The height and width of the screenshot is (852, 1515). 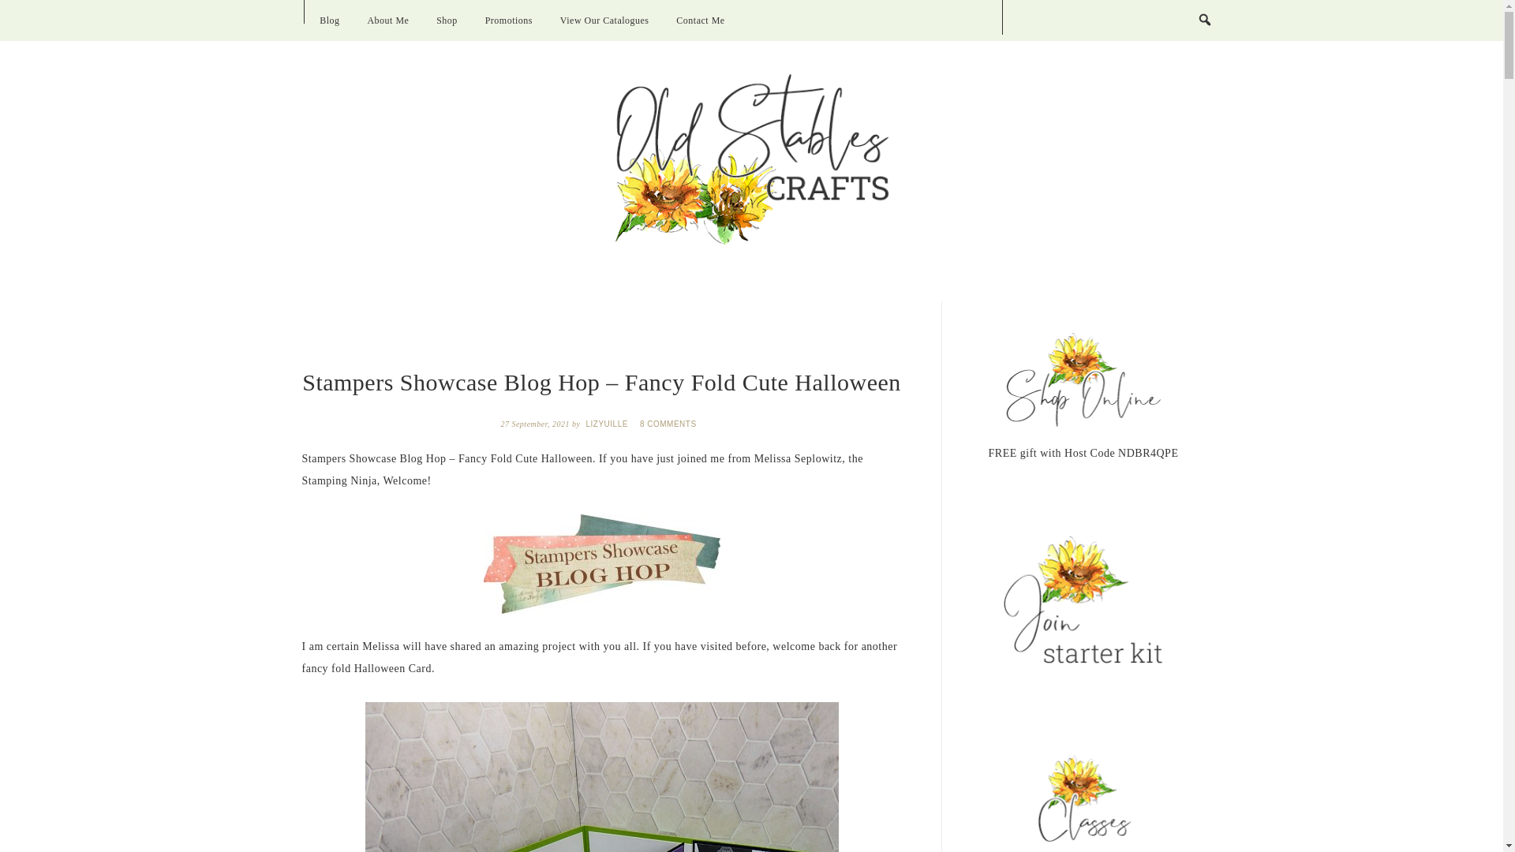 I want to click on About Me, so click(x=387, y=21).